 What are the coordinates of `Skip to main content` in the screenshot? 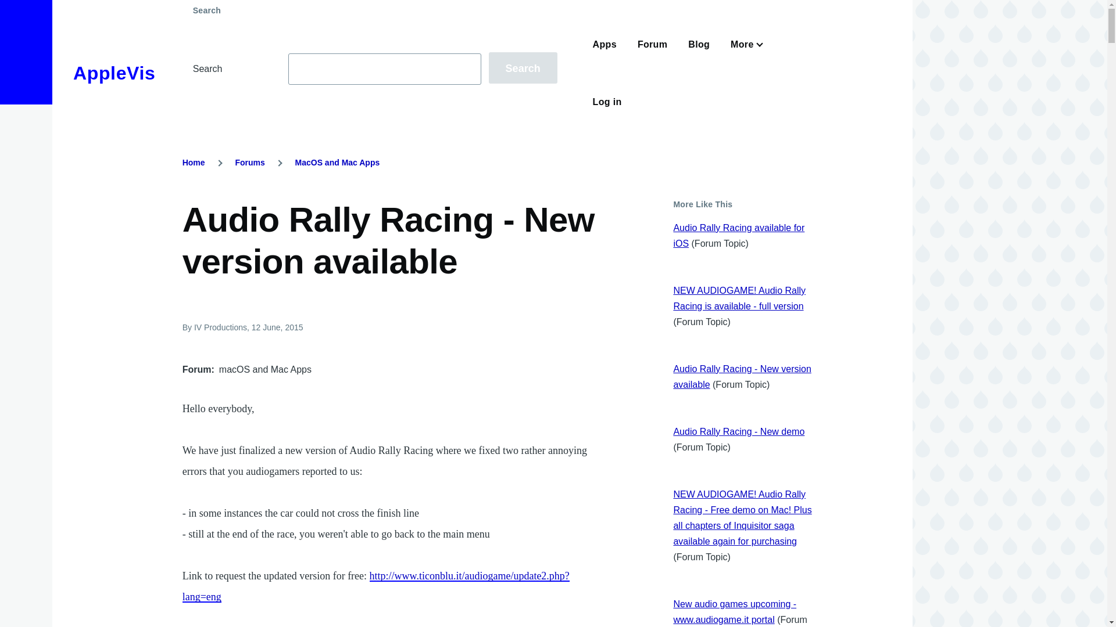 It's located at (456, 5).